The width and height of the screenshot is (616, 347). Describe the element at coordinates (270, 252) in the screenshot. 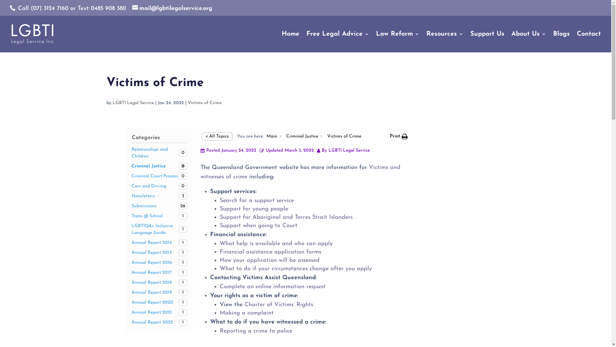

I see `Financial assistance application forms` at that location.